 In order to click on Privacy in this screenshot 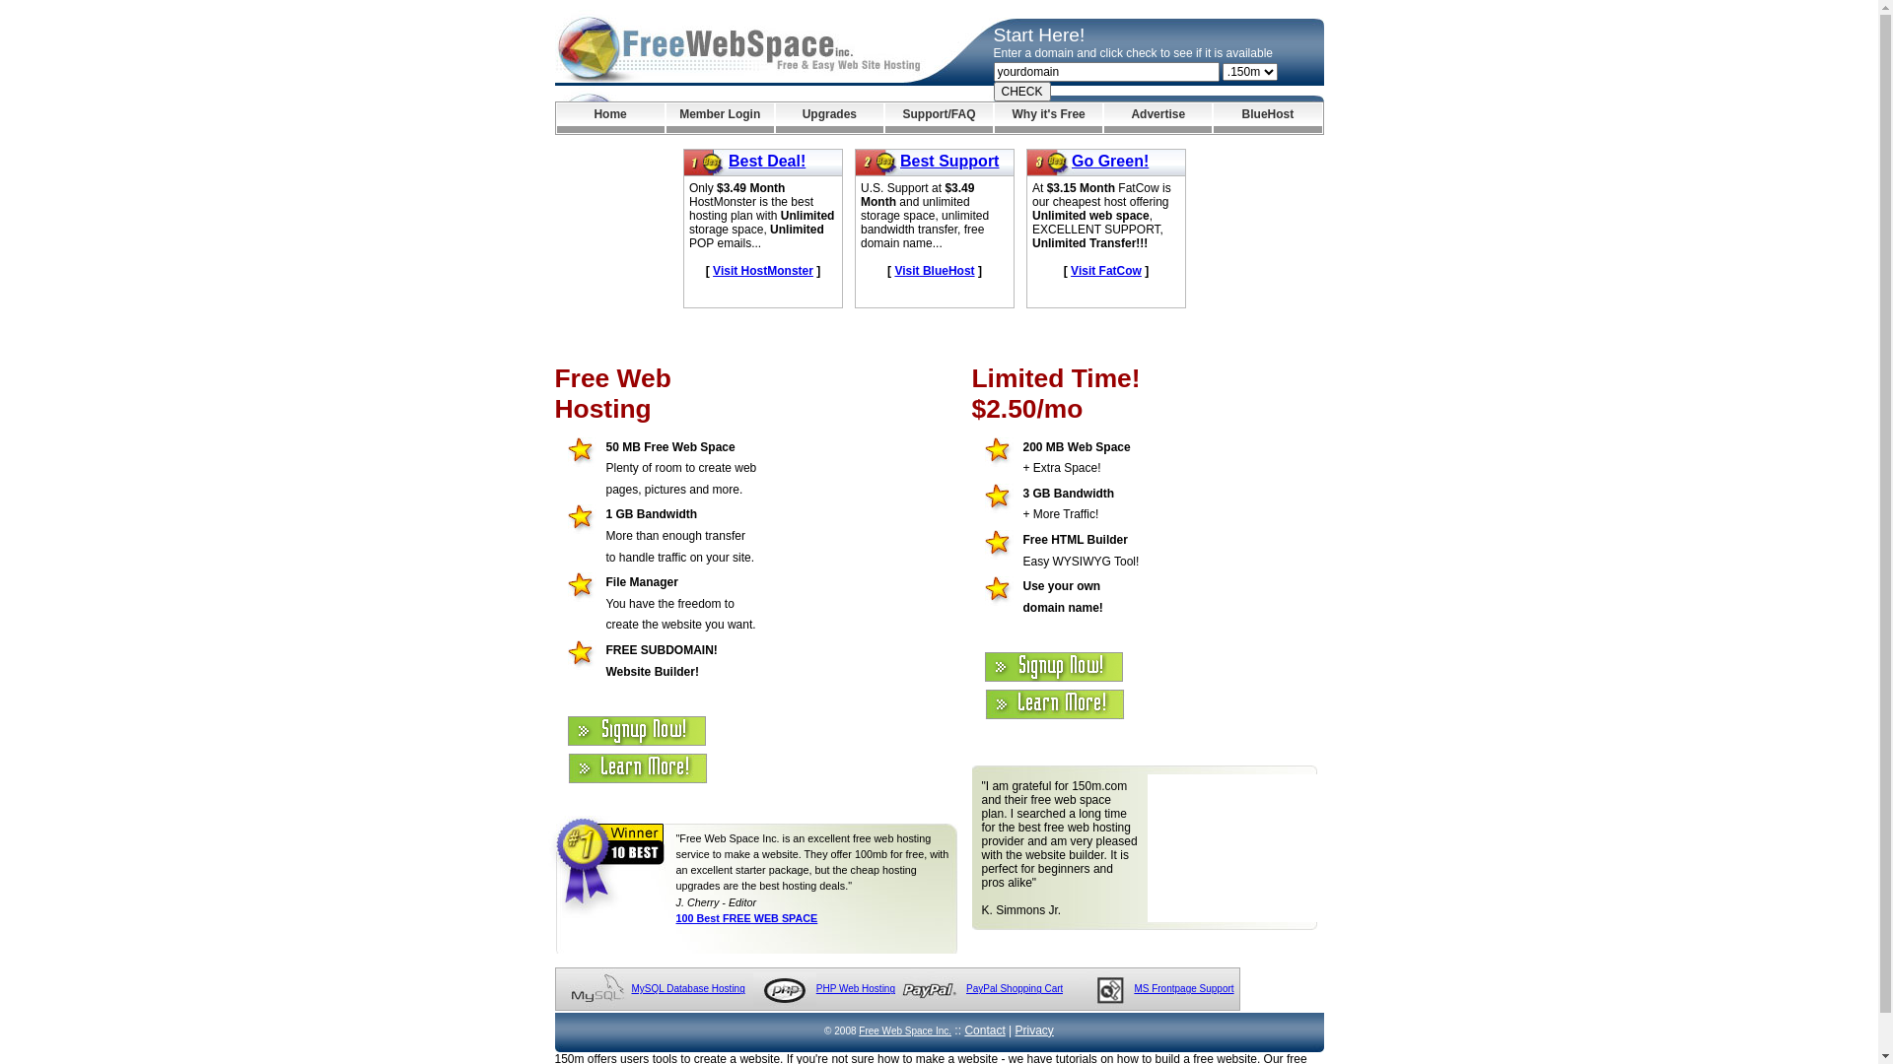, I will do `click(1035, 1031)`.